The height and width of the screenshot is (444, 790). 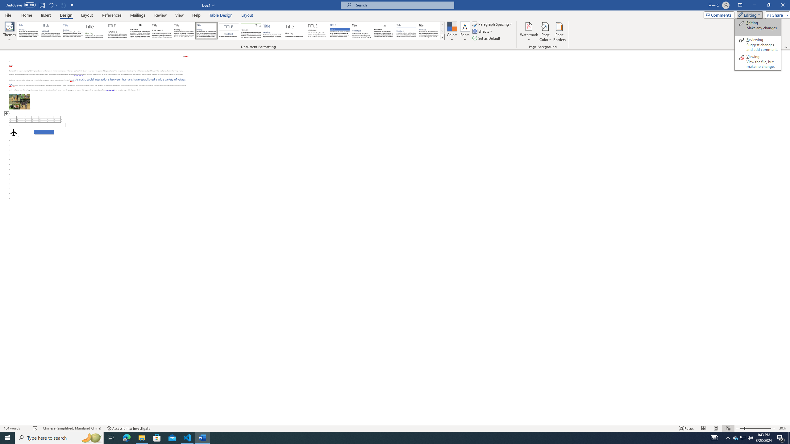 I want to click on Undo Apply Quick Style Set, so click(x=52, y=5).